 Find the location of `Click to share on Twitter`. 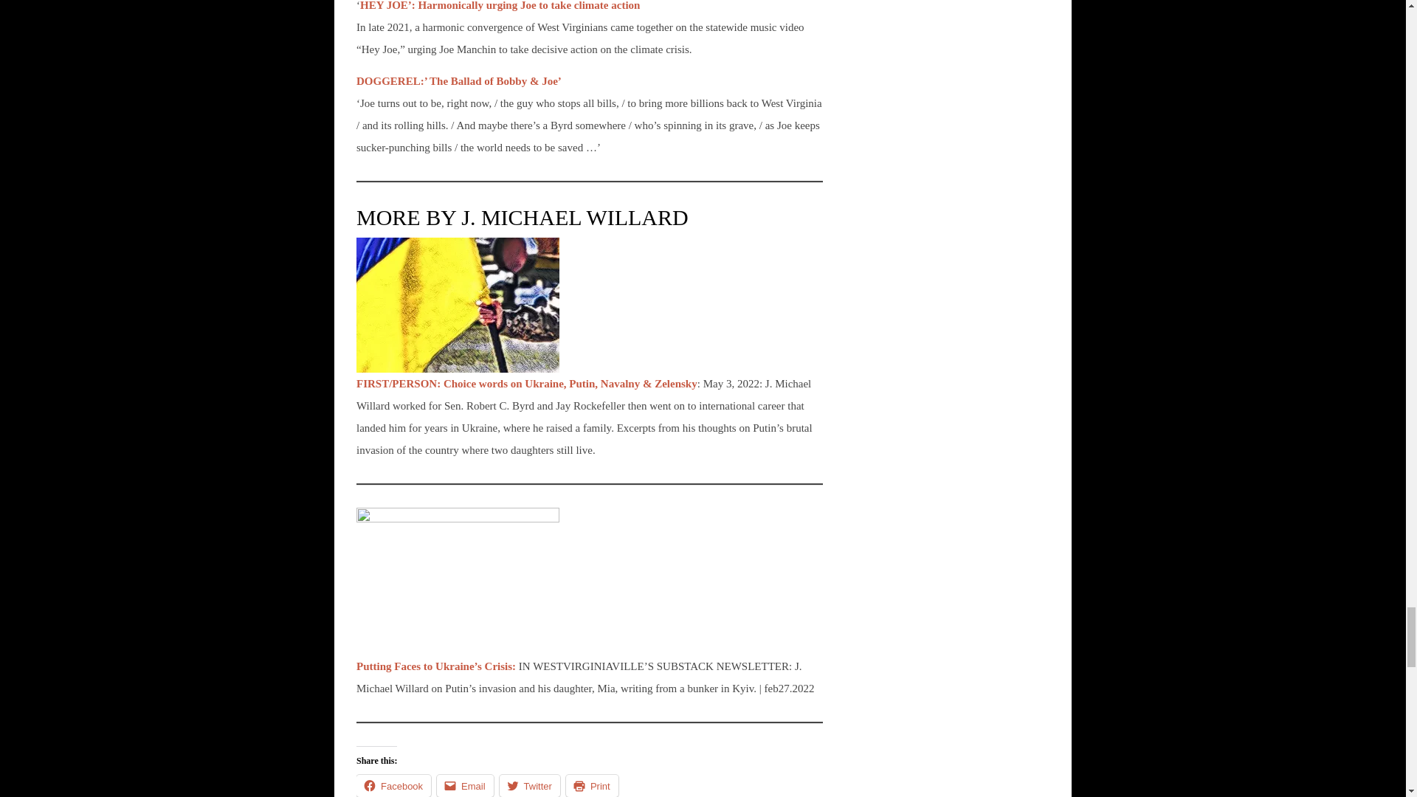

Click to share on Twitter is located at coordinates (530, 785).